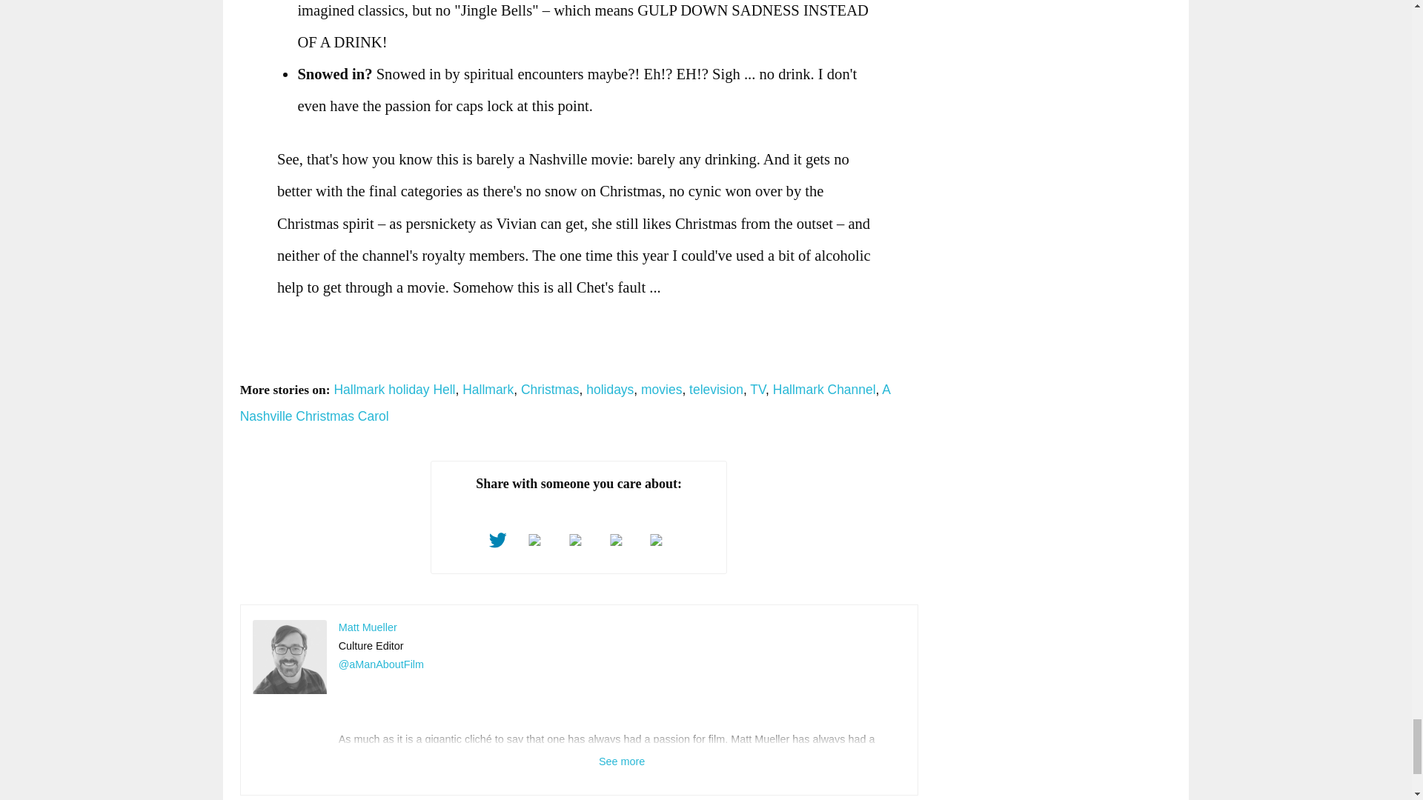 Image resolution: width=1423 pixels, height=800 pixels. Describe the element at coordinates (488, 390) in the screenshot. I see `Hallmark` at that location.